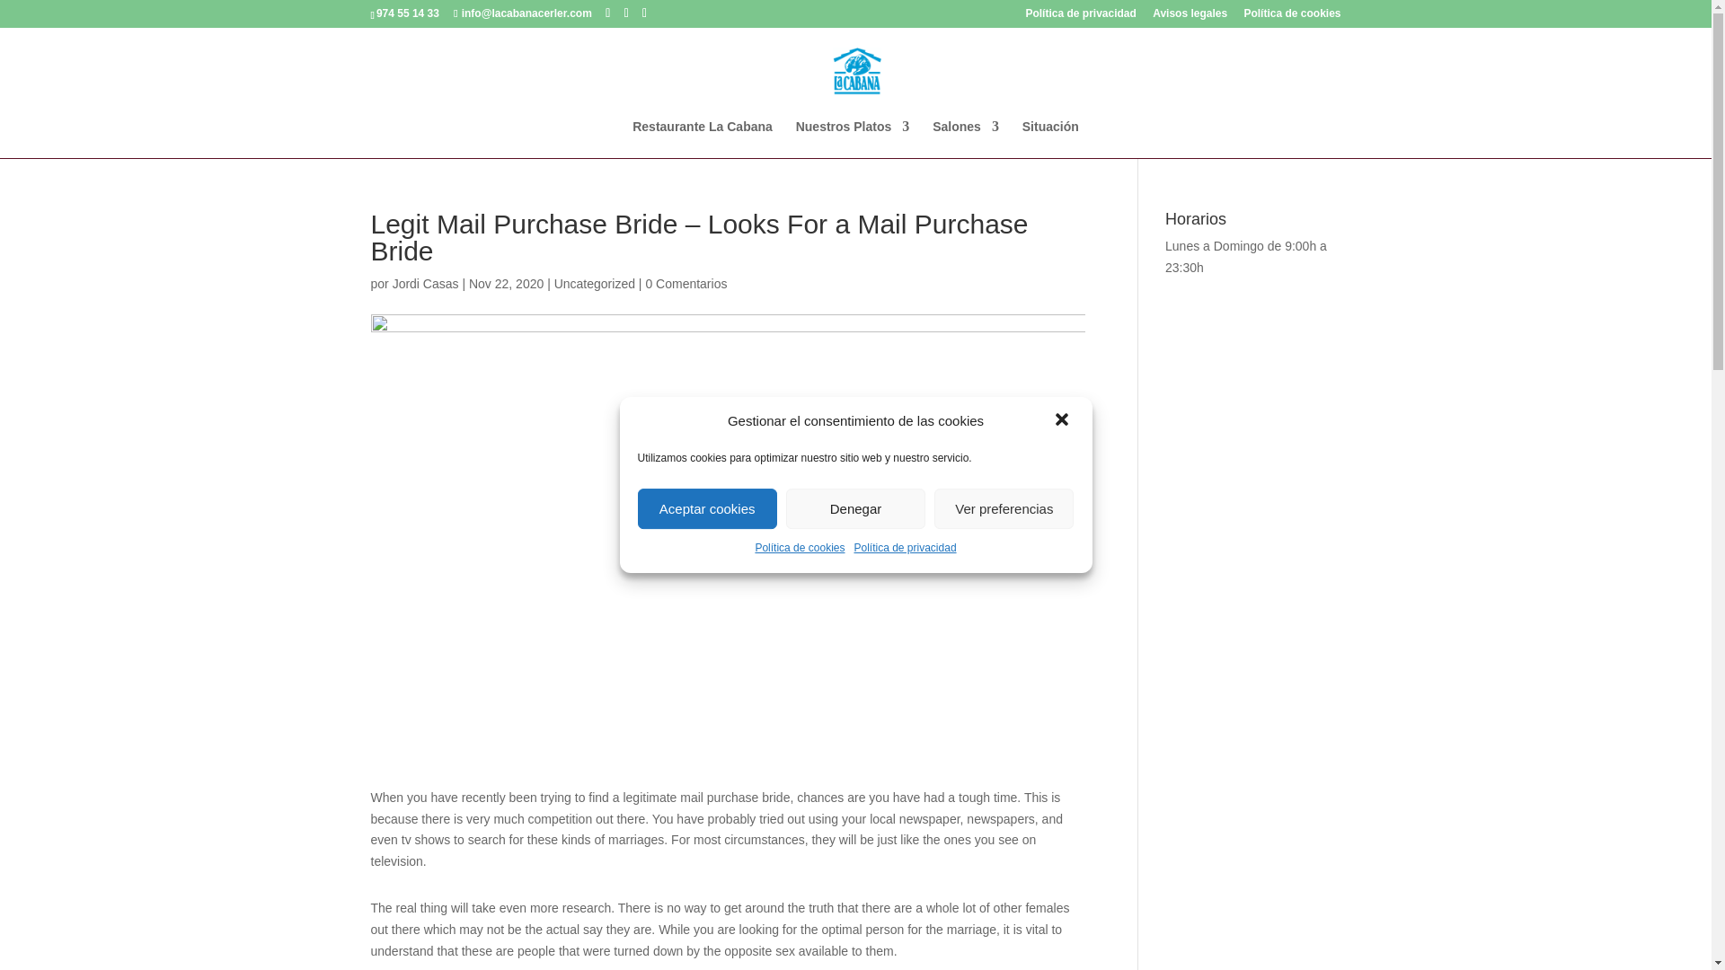  I want to click on Aceptar cookies, so click(708, 508).